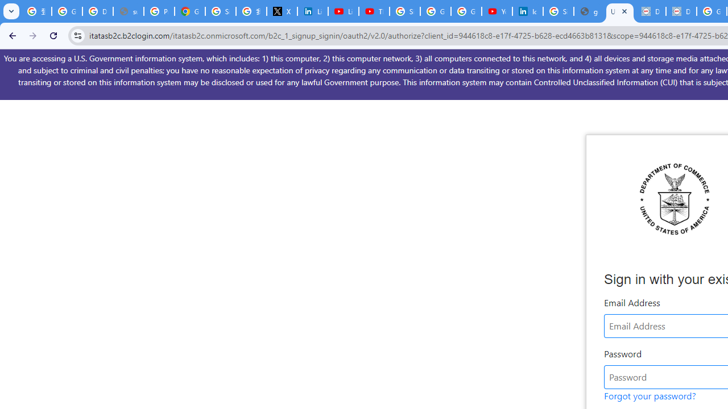 The height and width of the screenshot is (409, 728). I want to click on Forgot your password?, so click(650, 395).